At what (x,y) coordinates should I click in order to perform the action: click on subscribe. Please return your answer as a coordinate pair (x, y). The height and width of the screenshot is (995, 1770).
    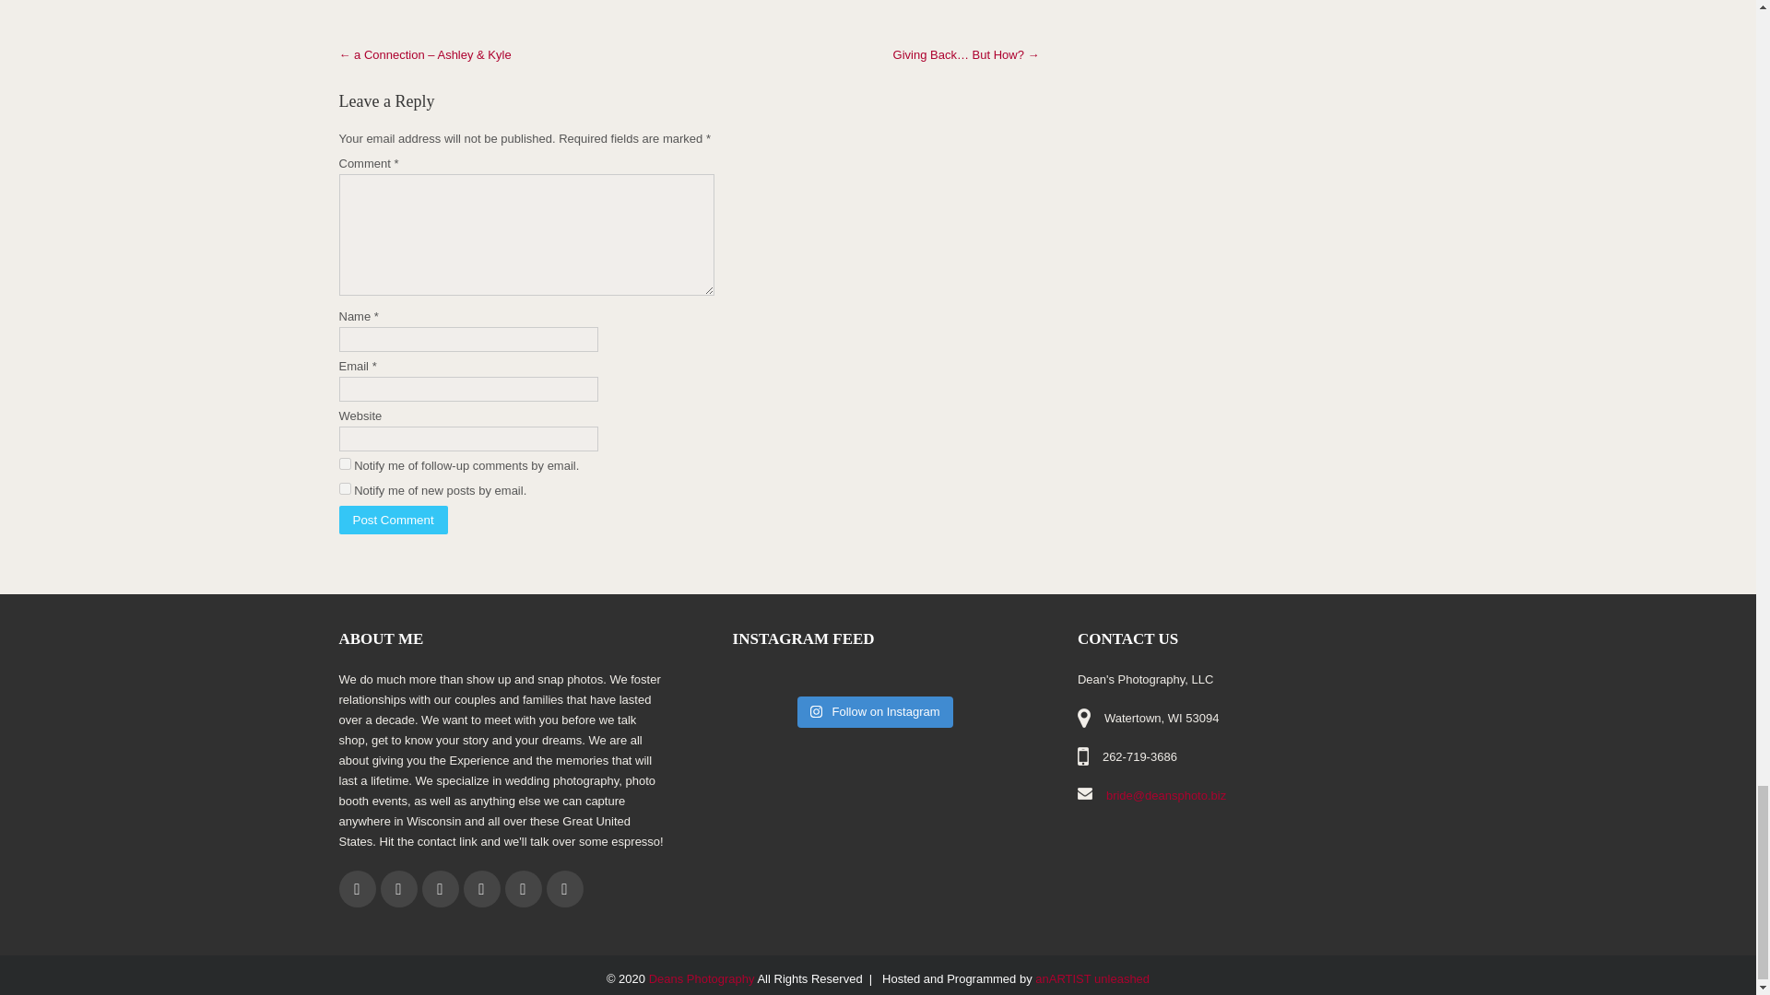
    Looking at the image, I should click on (345, 488).